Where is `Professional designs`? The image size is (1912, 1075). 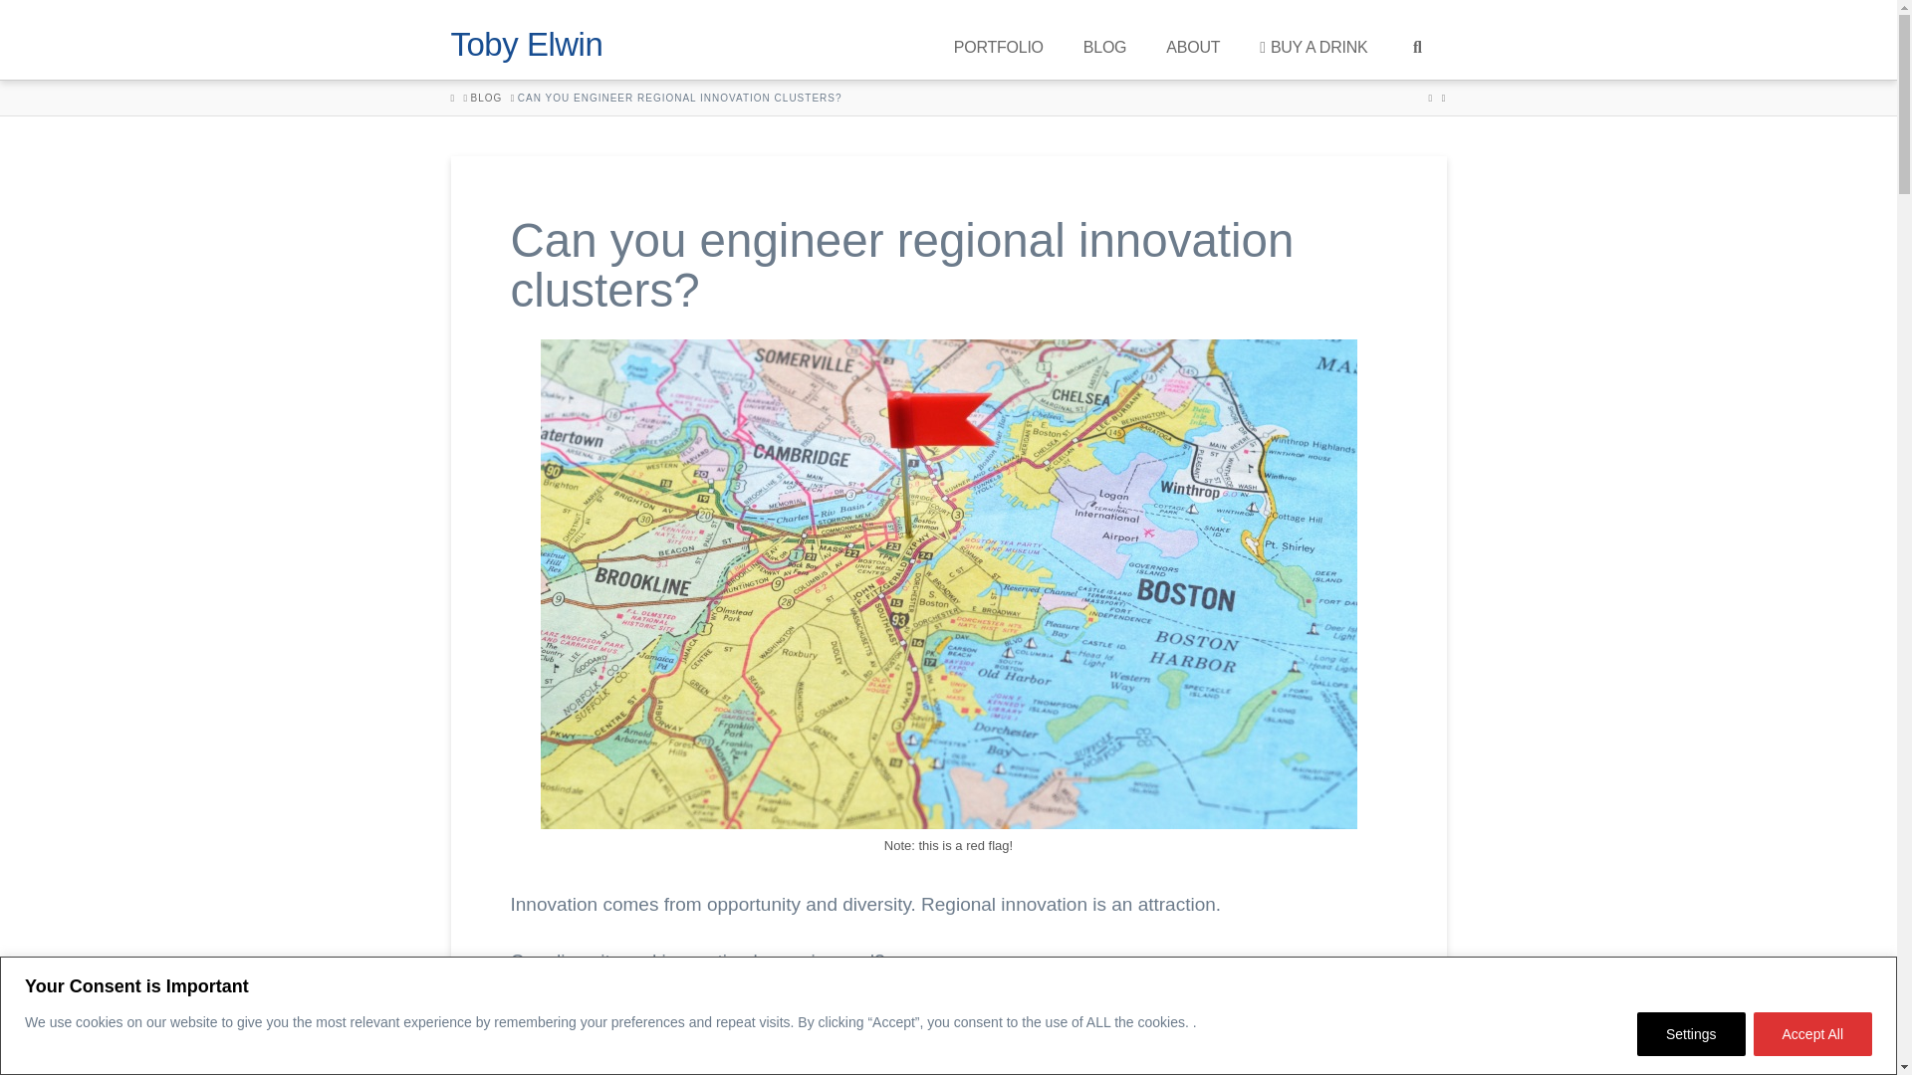 Professional designs is located at coordinates (998, 40).